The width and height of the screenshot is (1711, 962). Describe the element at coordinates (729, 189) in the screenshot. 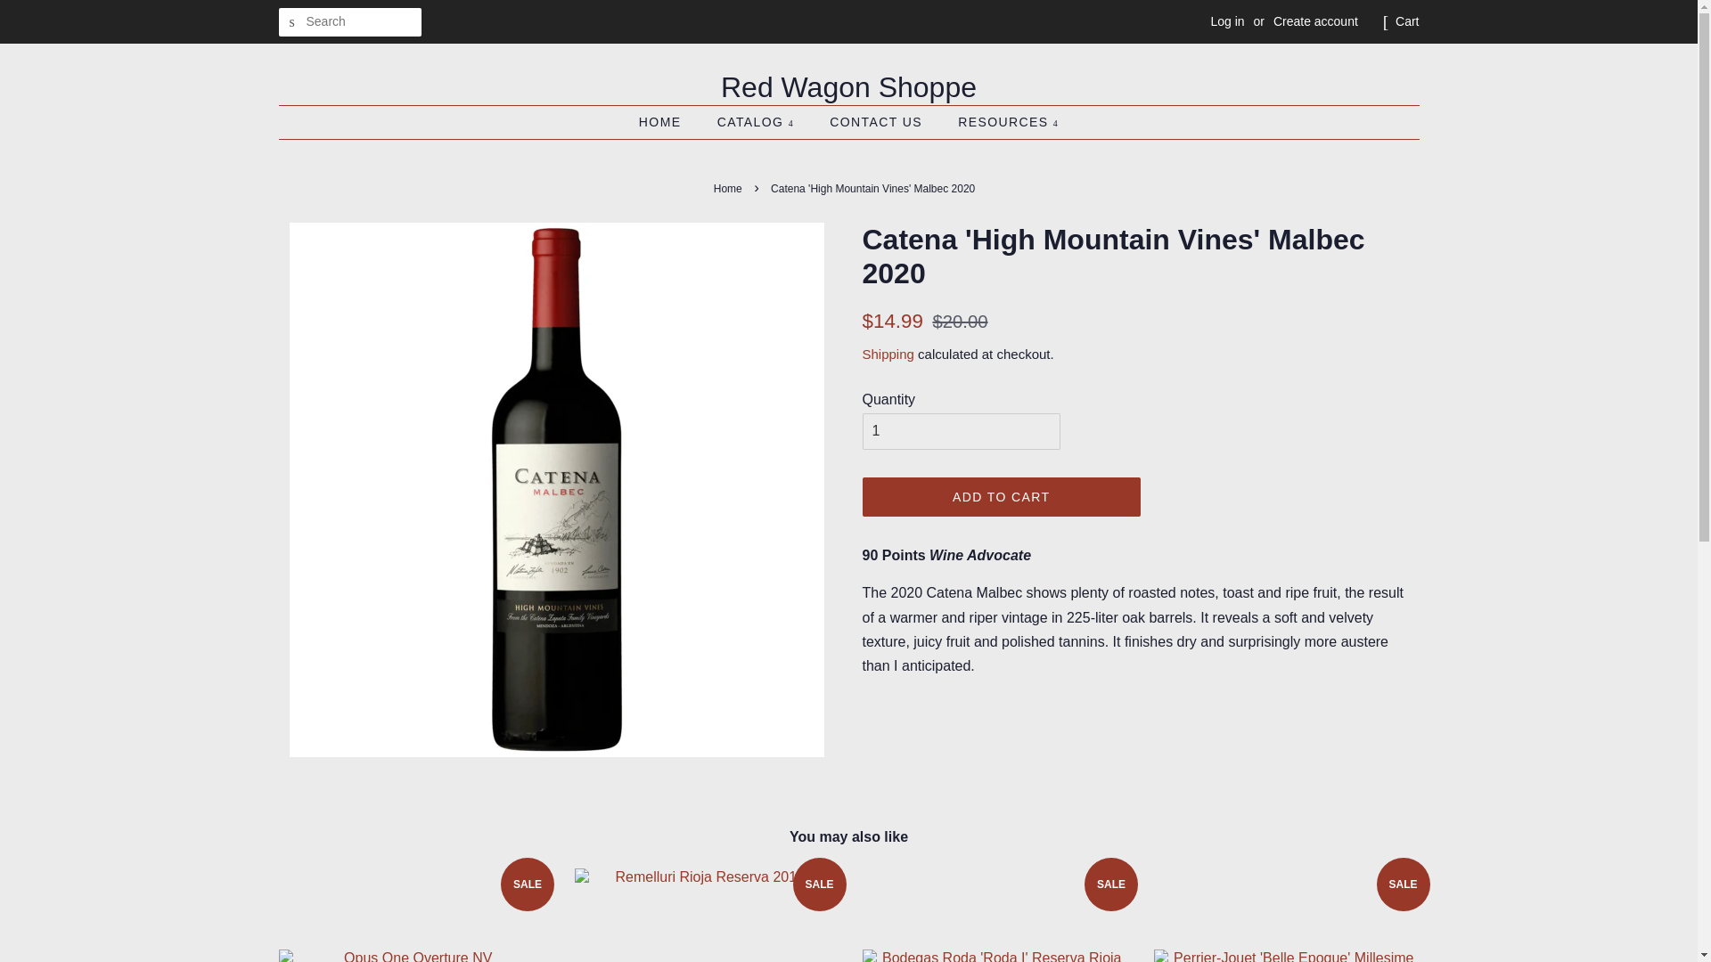

I see `Back to the frontpage` at that location.